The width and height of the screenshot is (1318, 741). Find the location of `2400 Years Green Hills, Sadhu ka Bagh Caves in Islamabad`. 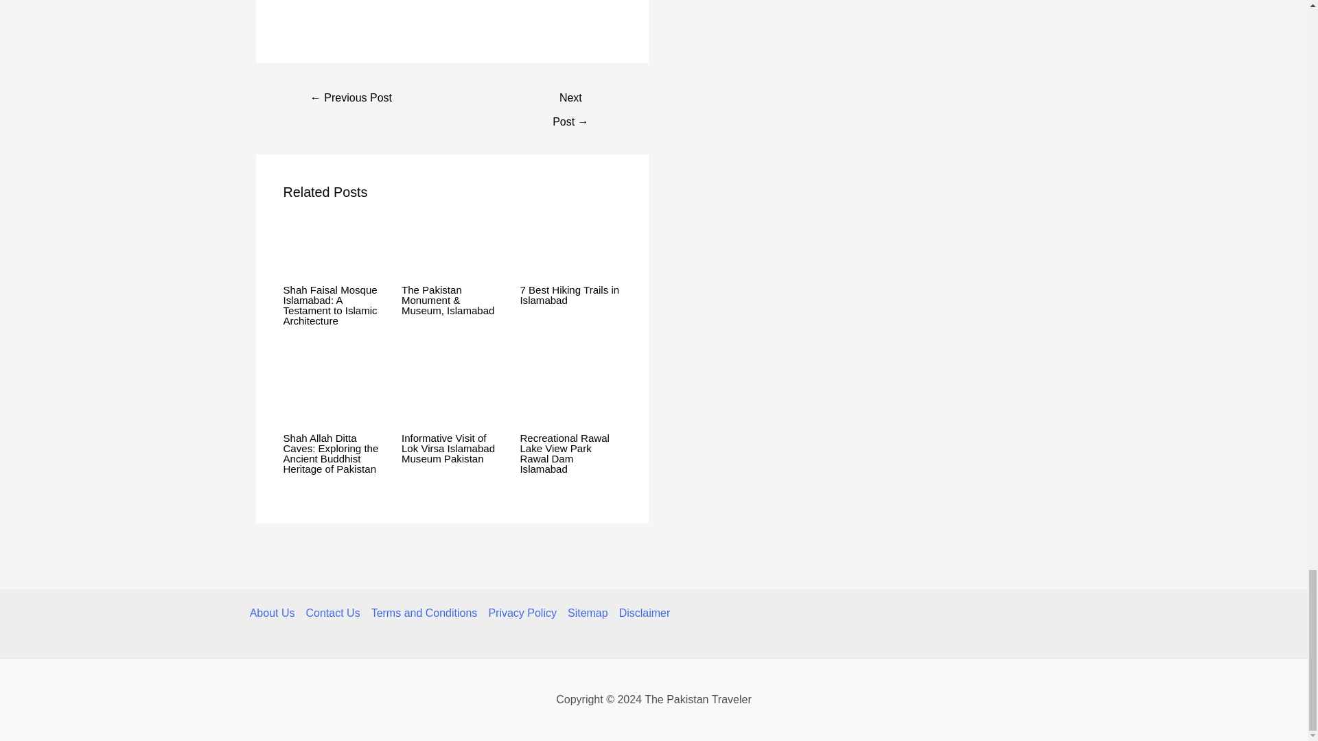

2400 Years Green Hills, Sadhu ka Bagh Caves in Islamabad is located at coordinates (570, 99).